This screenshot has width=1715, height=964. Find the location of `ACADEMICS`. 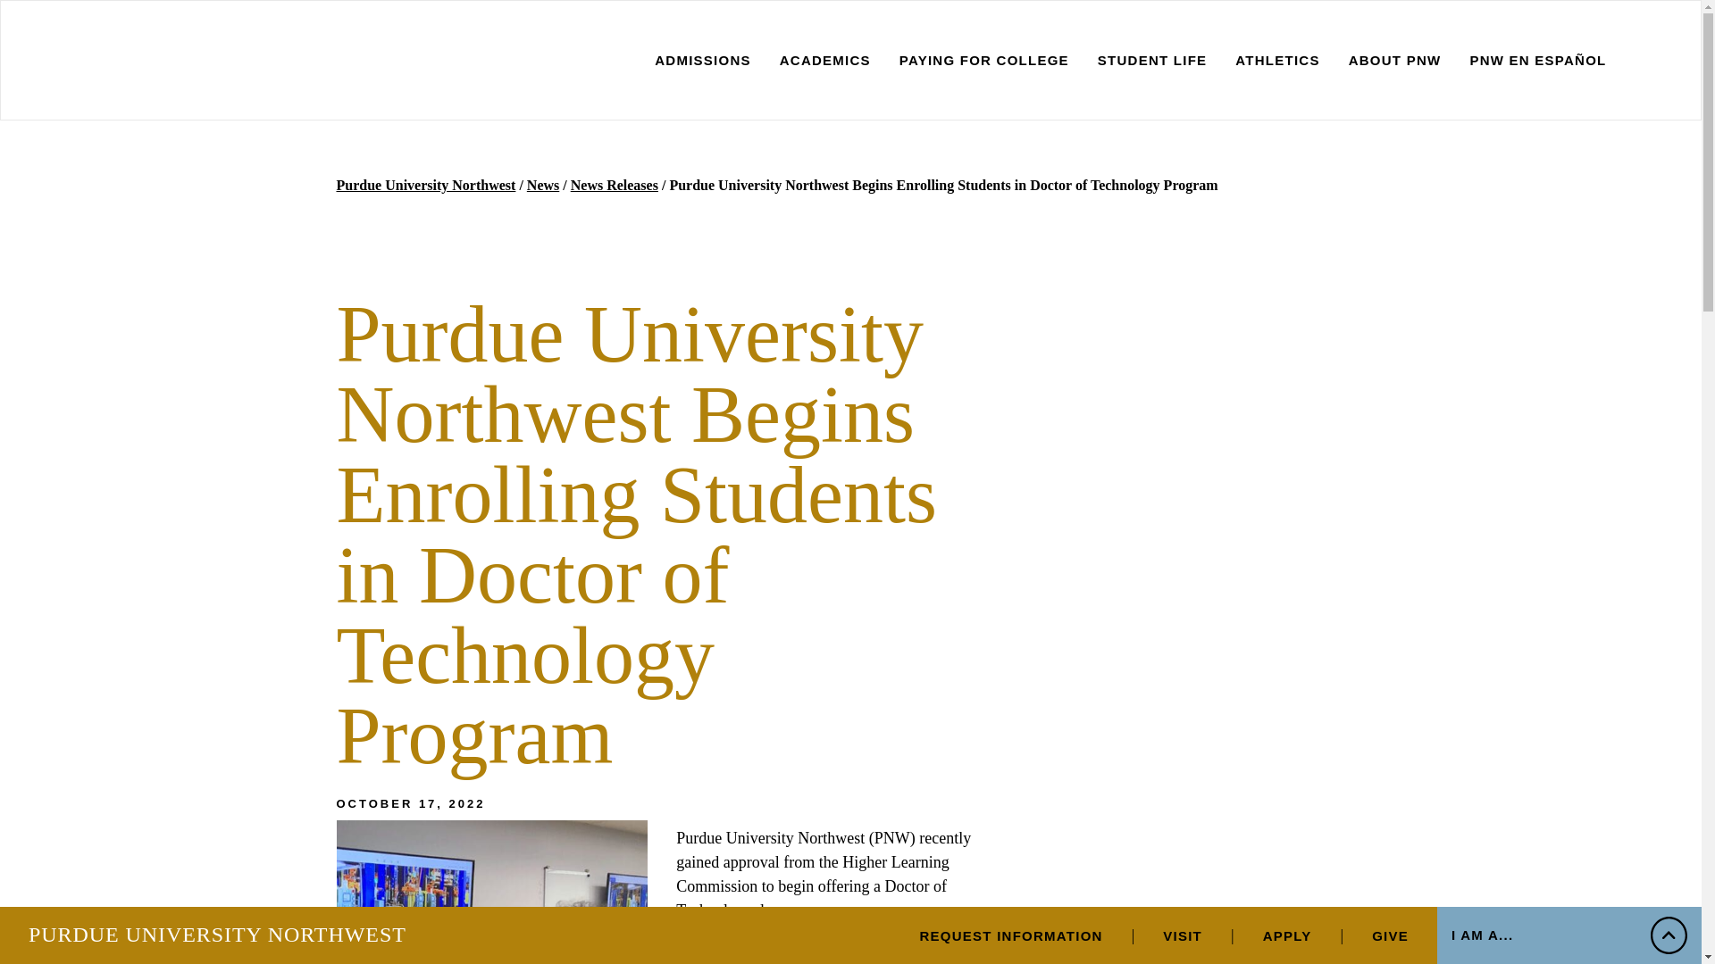

ACADEMICS is located at coordinates (825, 61).